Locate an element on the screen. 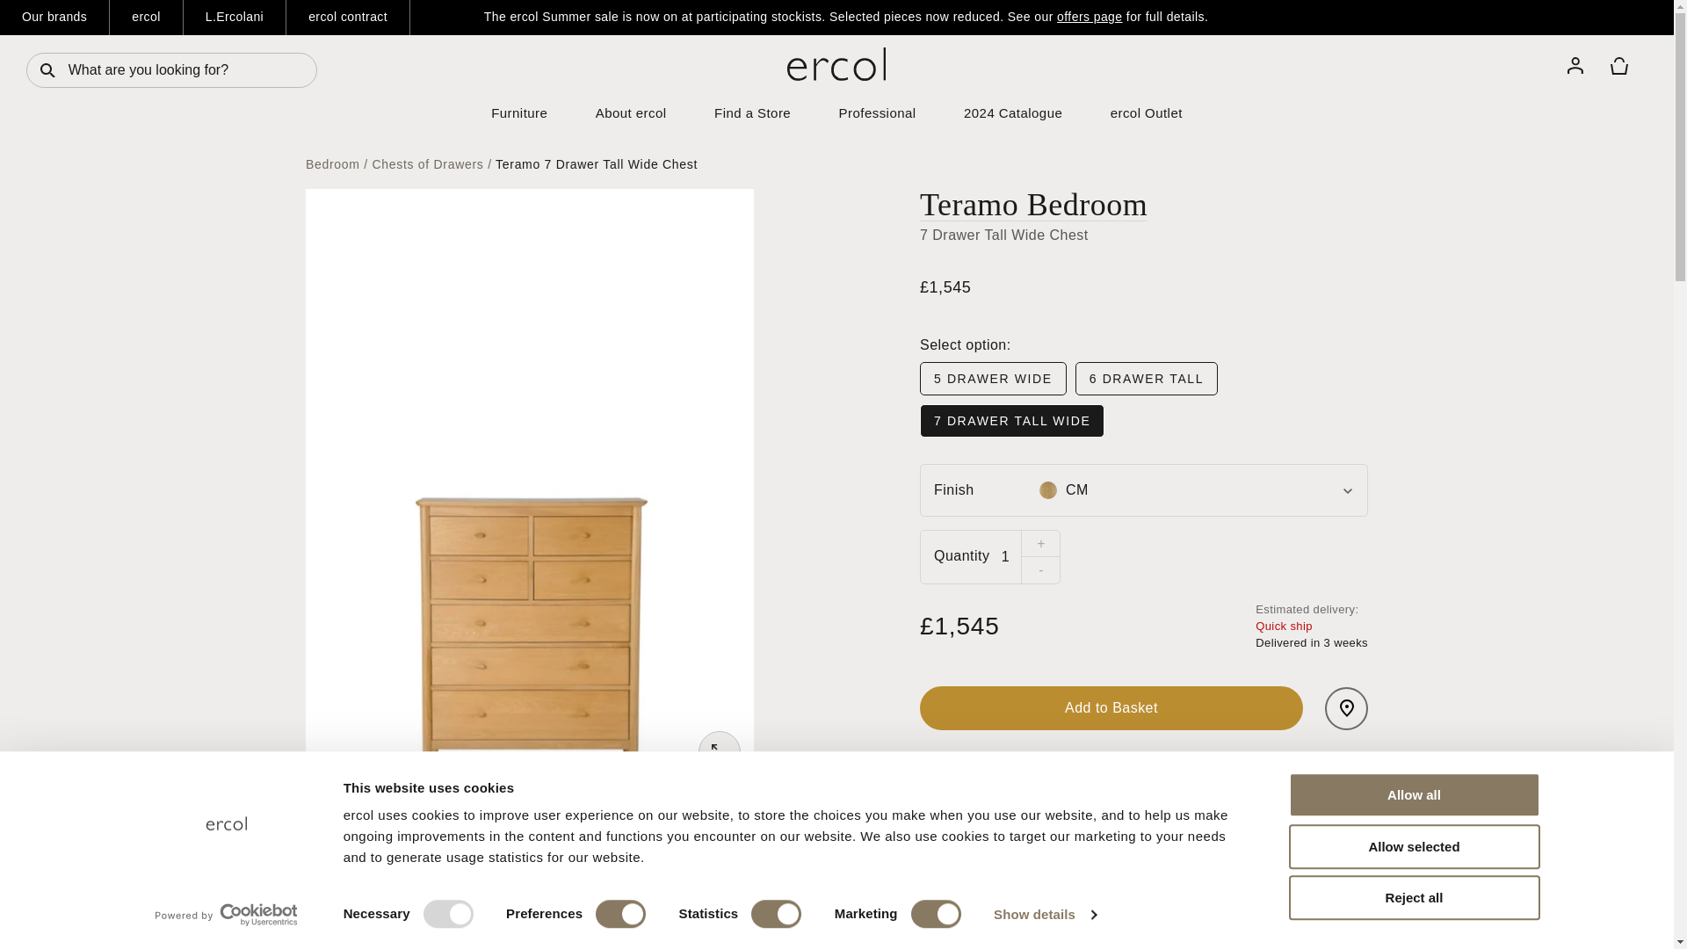 This screenshot has height=949, width=1687. Subscribe is located at coordinates (1570, 883).